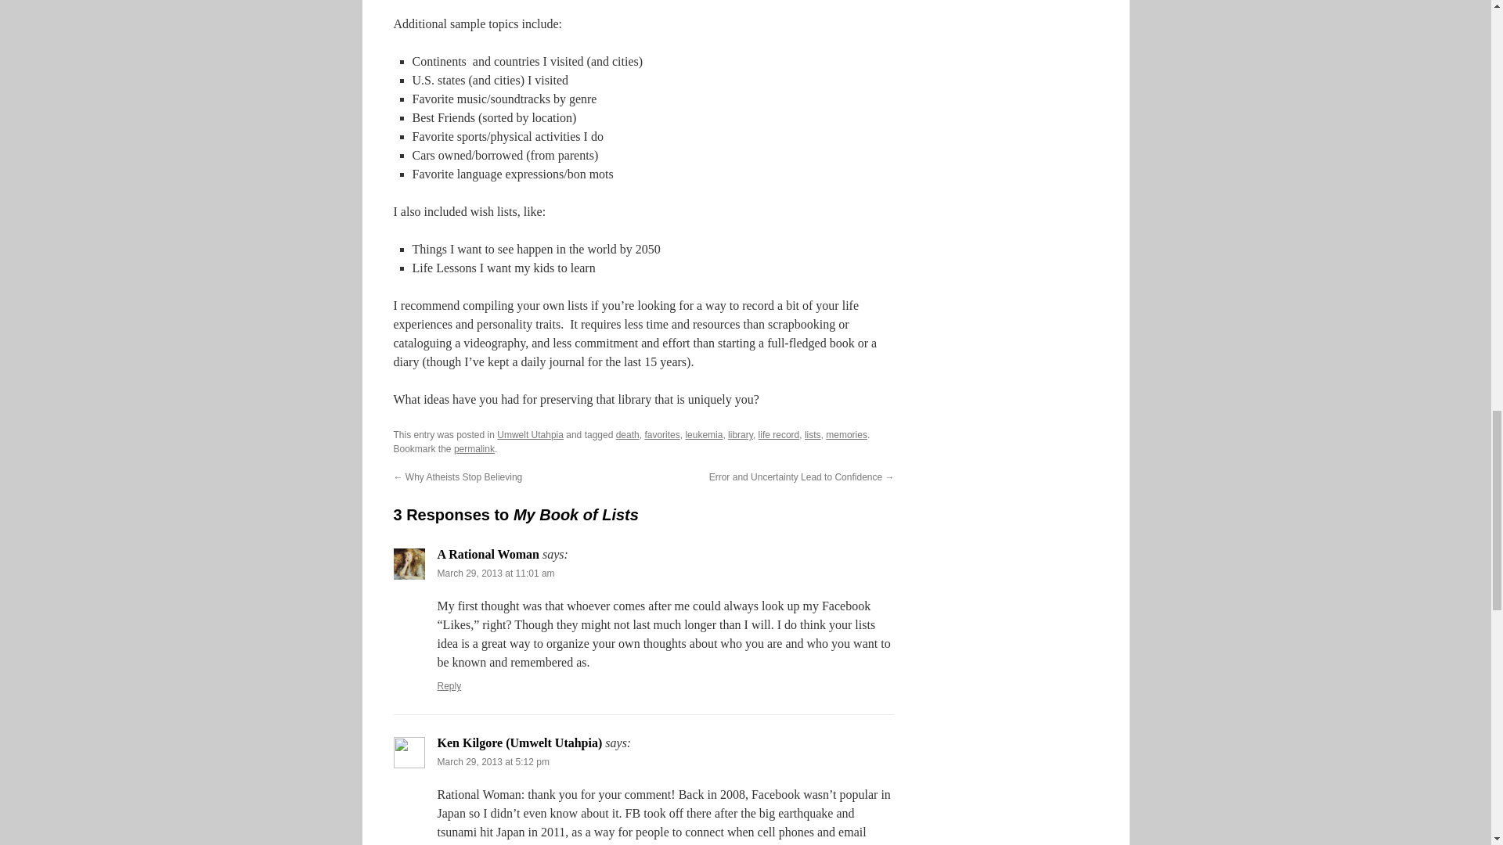 The image size is (1503, 845). I want to click on favorites, so click(661, 434).